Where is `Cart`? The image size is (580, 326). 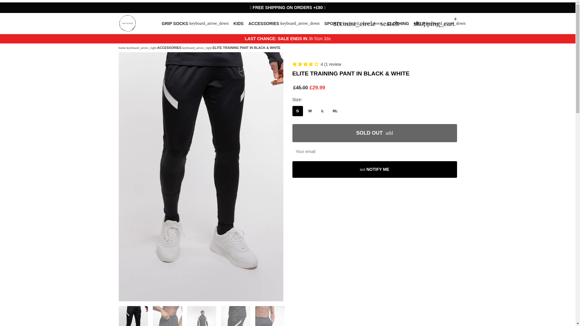 Cart is located at coordinates (434, 24).